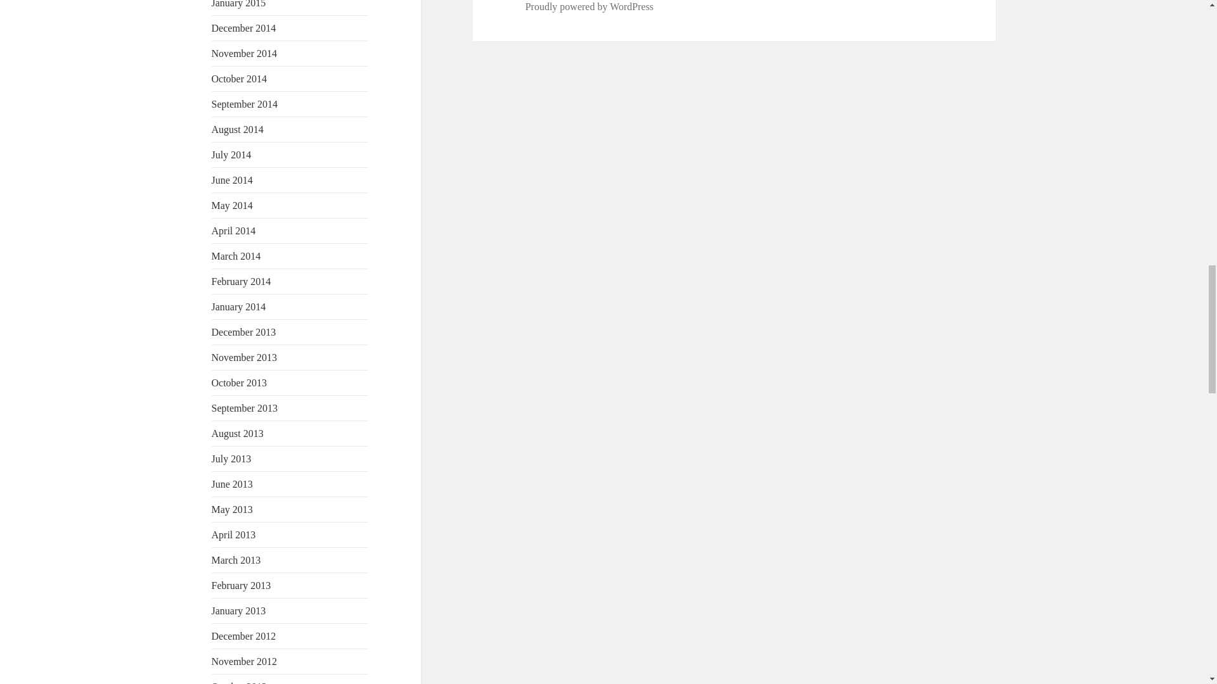 This screenshot has width=1217, height=684. Describe the element at coordinates (236, 256) in the screenshot. I see `March 2014` at that location.